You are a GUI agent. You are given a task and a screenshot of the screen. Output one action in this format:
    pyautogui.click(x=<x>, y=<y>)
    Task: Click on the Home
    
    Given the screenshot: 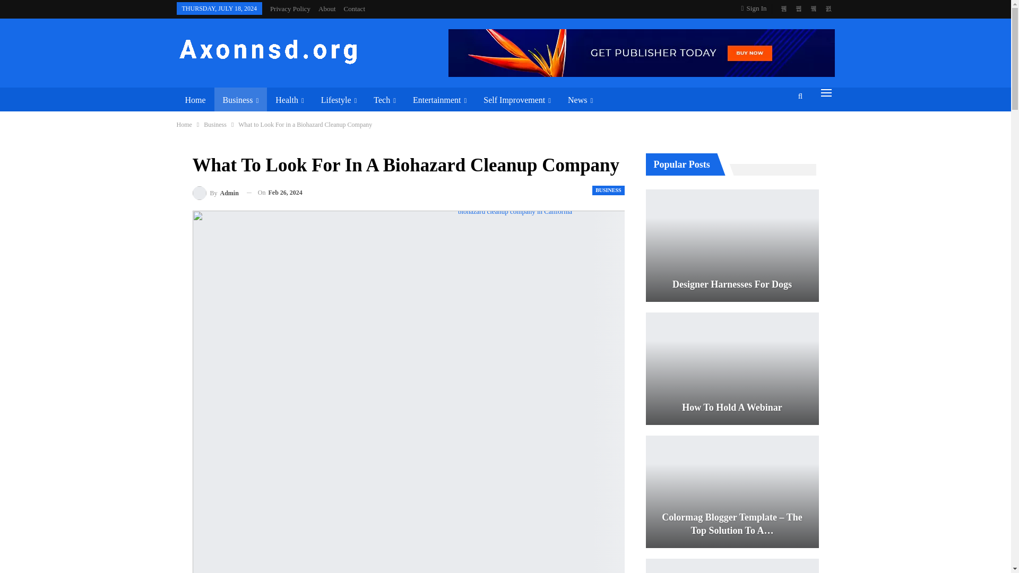 What is the action you would take?
    pyautogui.click(x=195, y=100)
    